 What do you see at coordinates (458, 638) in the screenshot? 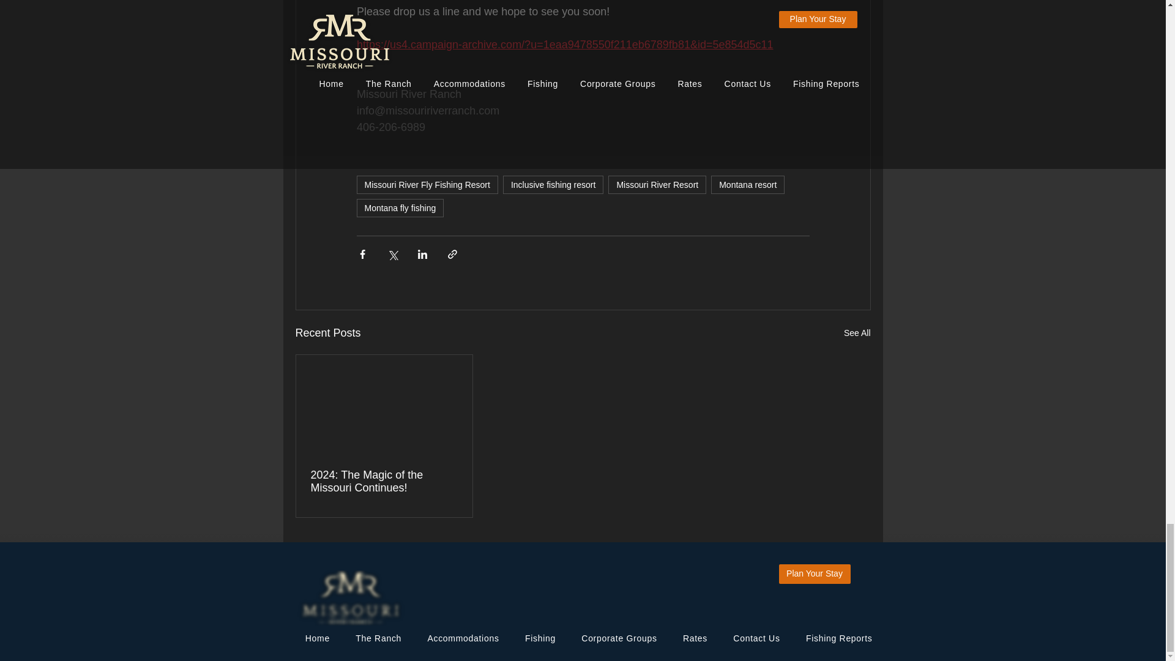
I see `Accommodations` at bounding box center [458, 638].